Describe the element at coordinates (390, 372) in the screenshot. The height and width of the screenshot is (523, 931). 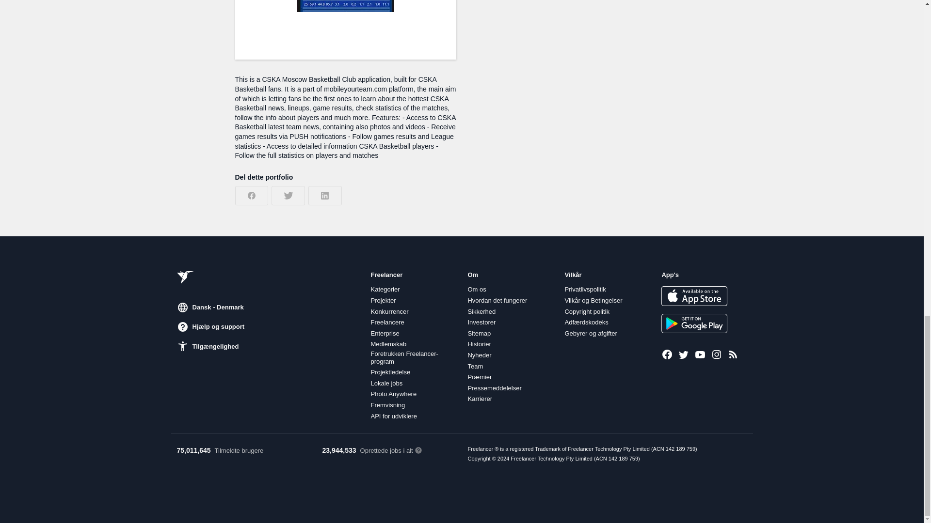
I see `Projektledelse` at that location.